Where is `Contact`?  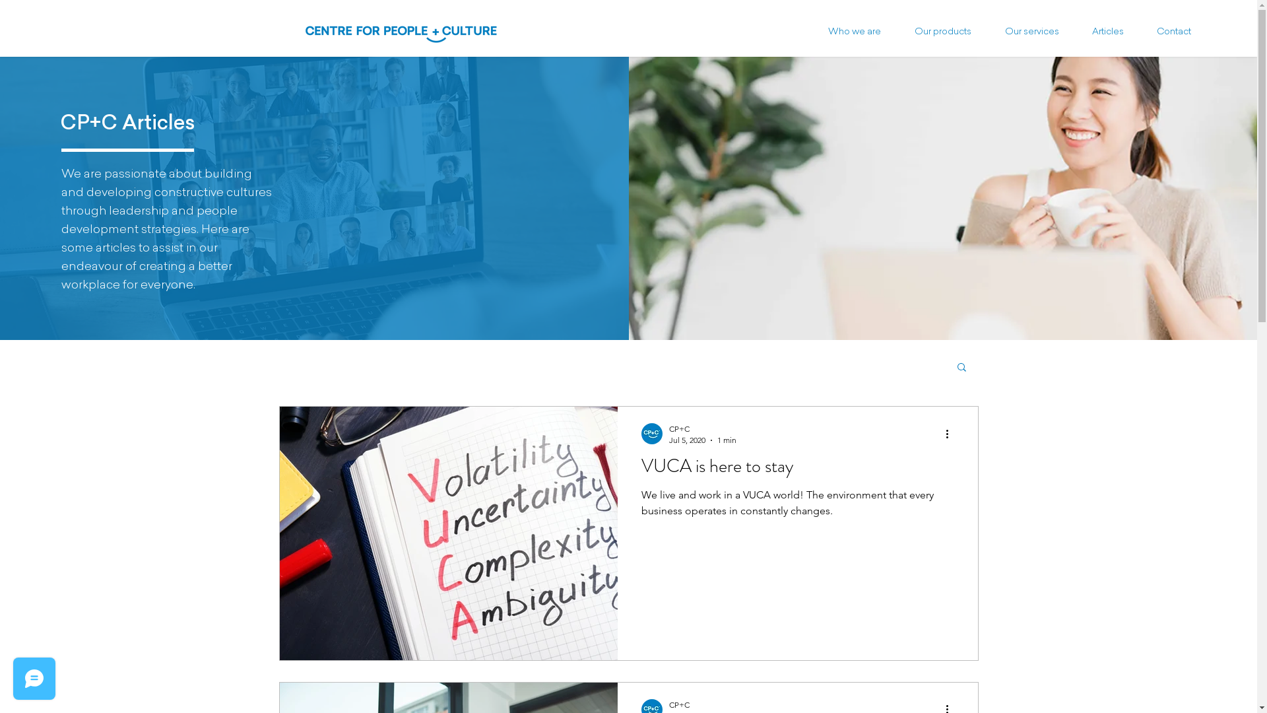 Contact is located at coordinates (1181, 32).